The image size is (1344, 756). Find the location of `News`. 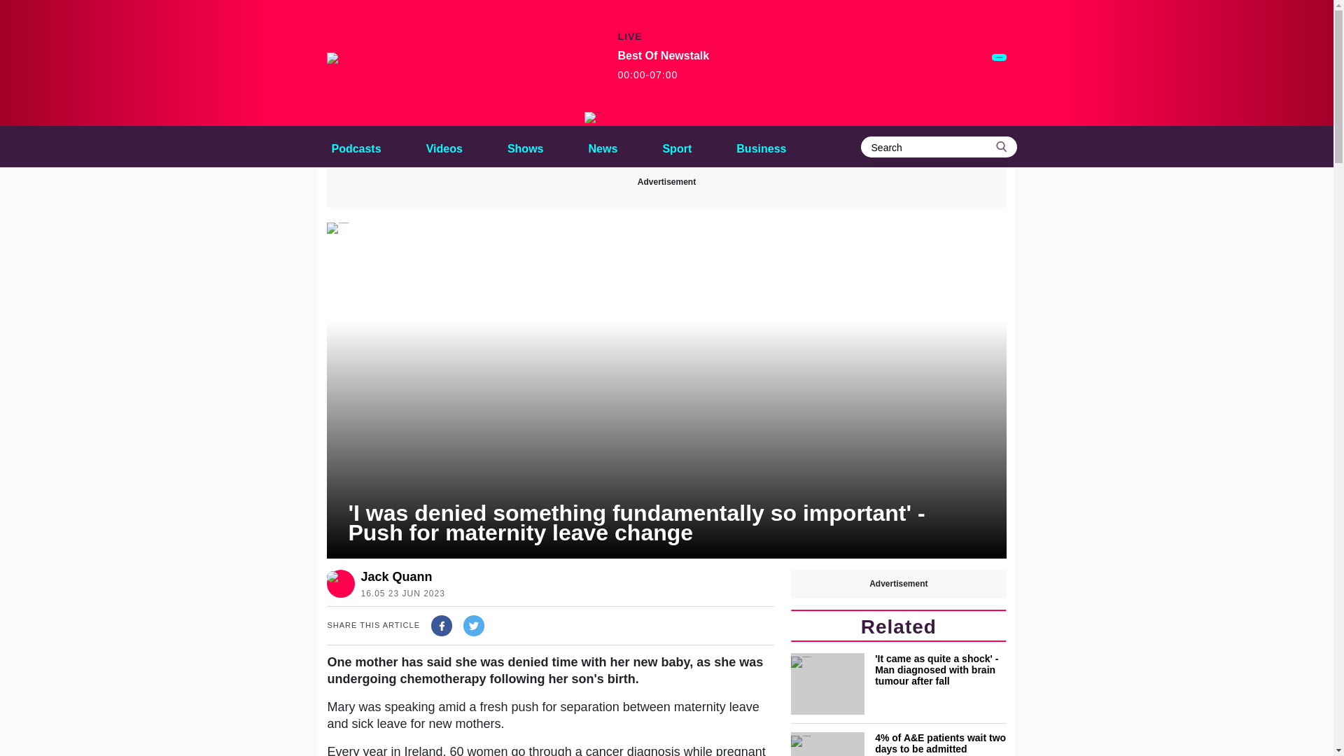

News is located at coordinates (761, 146).